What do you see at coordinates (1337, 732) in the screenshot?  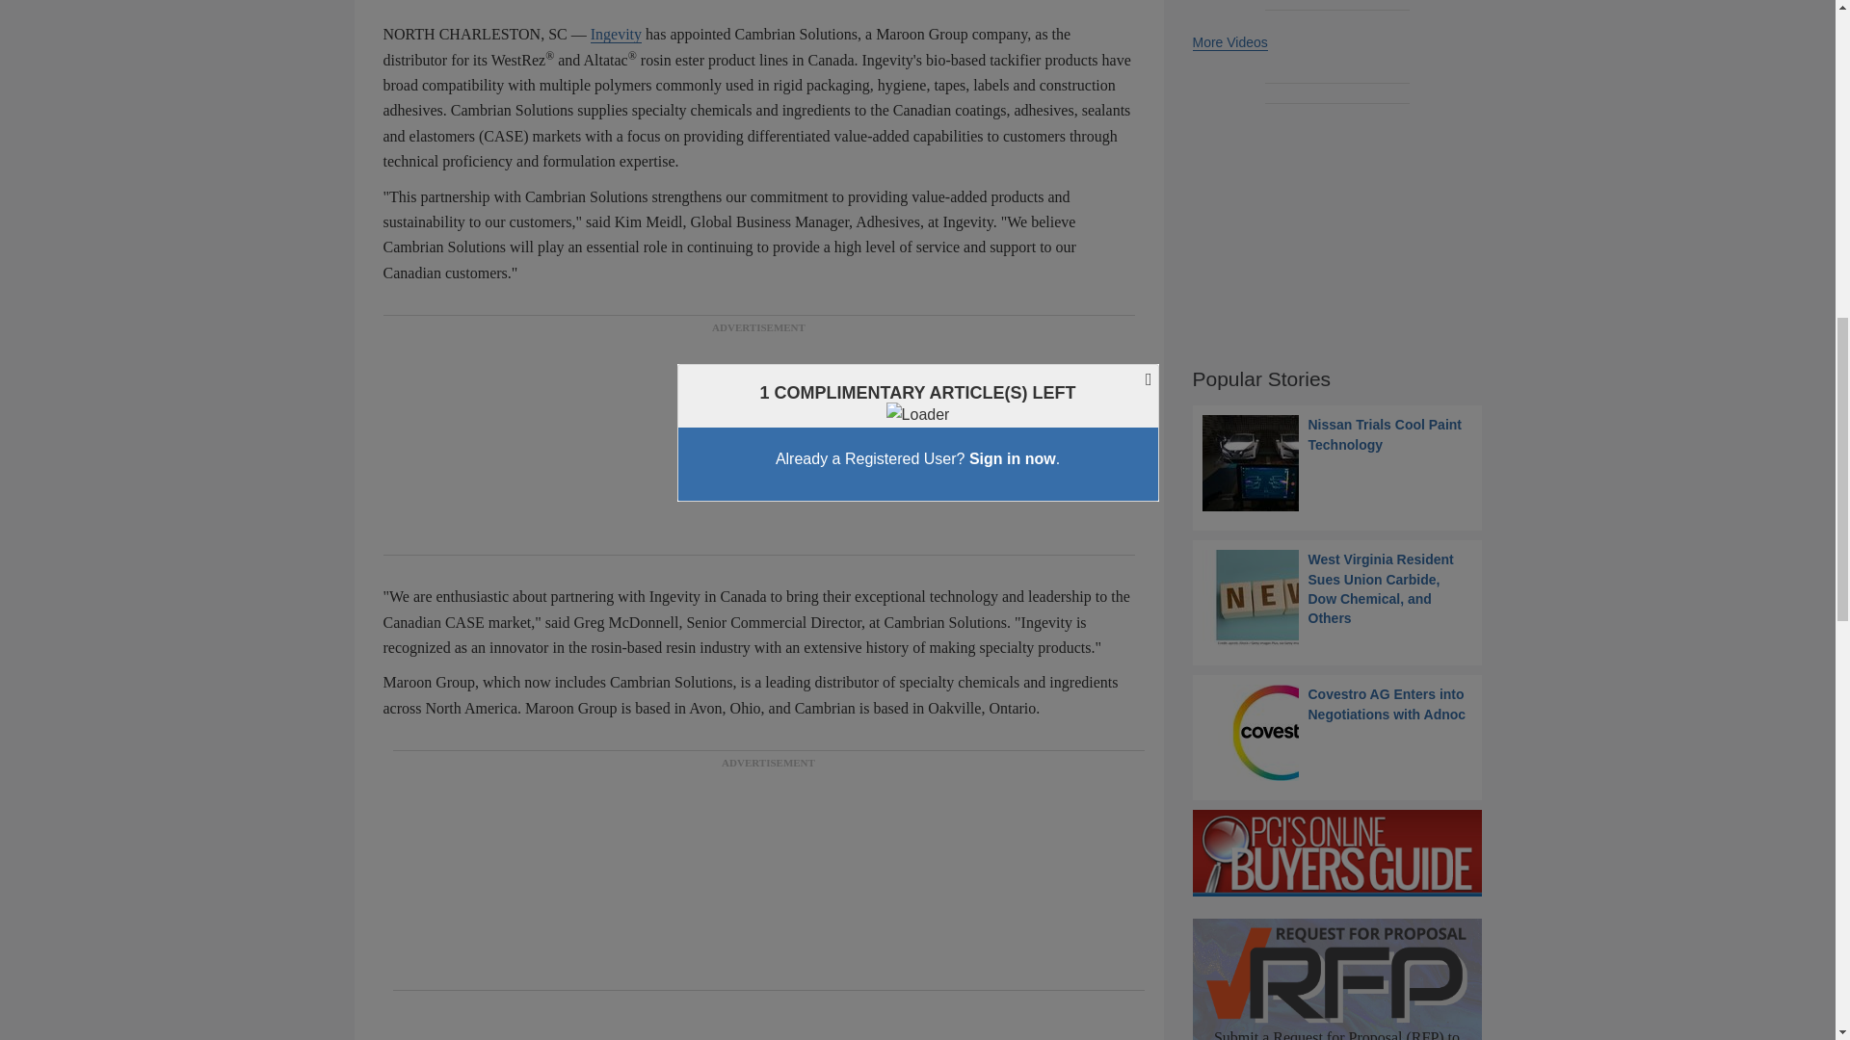 I see `Covestro AG Enters into Negotiations with Adnoc` at bounding box center [1337, 732].